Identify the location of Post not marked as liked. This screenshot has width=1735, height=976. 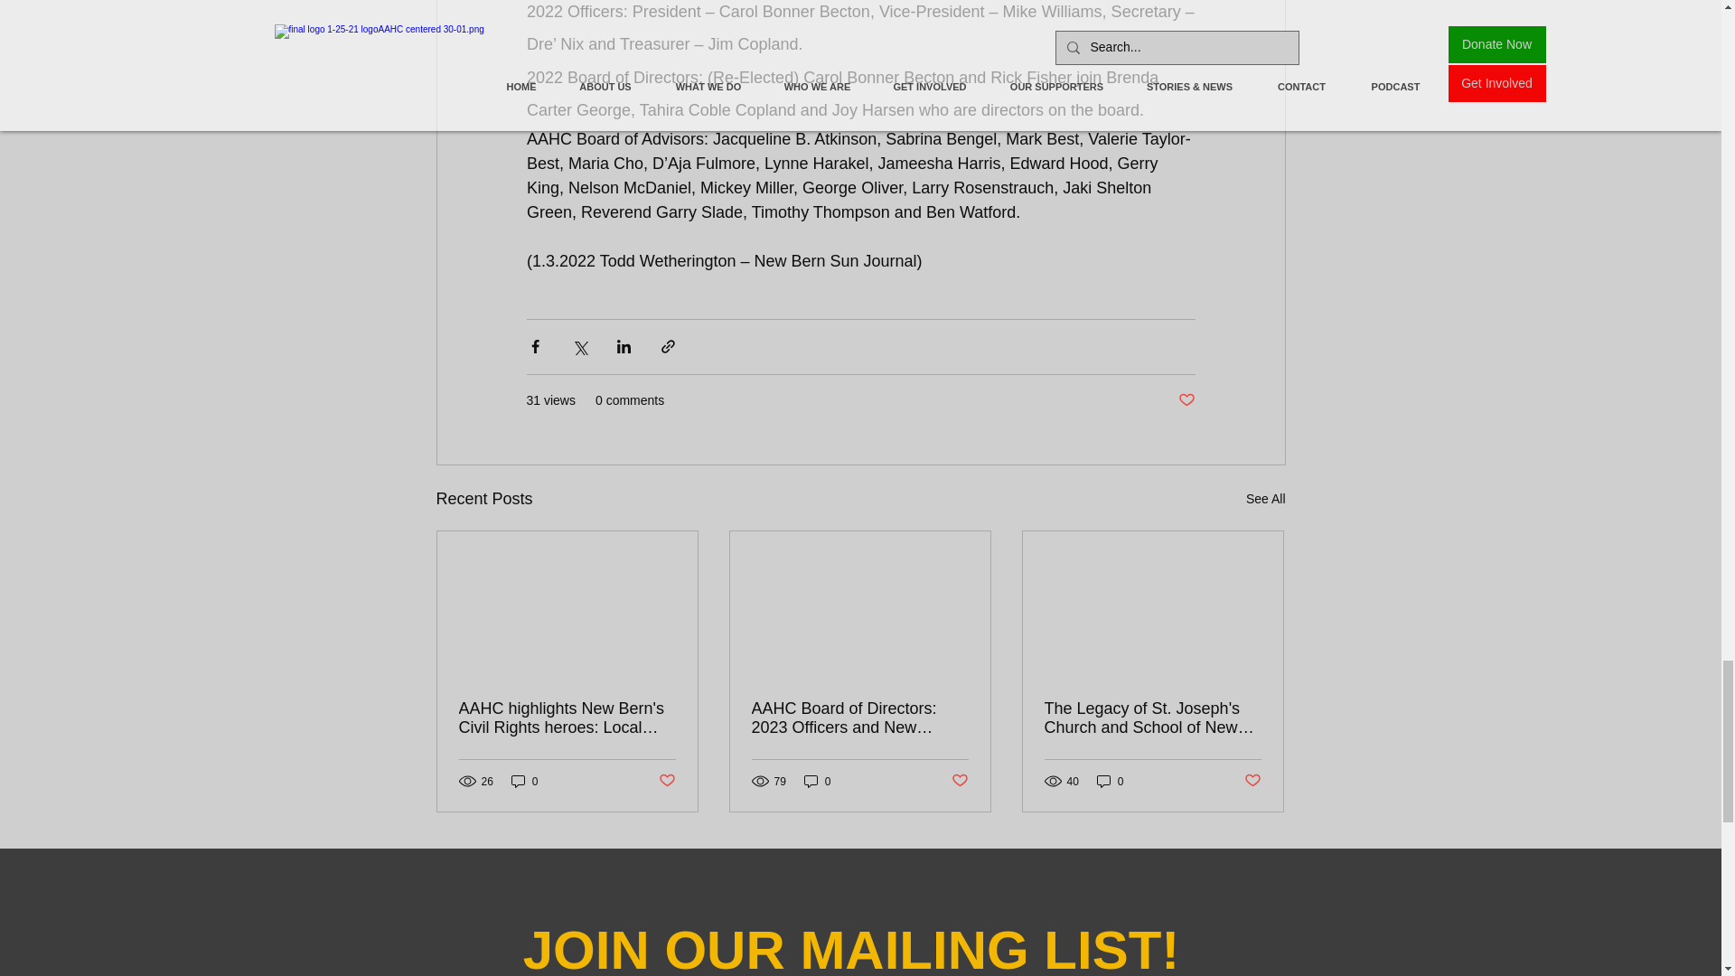
(1186, 400).